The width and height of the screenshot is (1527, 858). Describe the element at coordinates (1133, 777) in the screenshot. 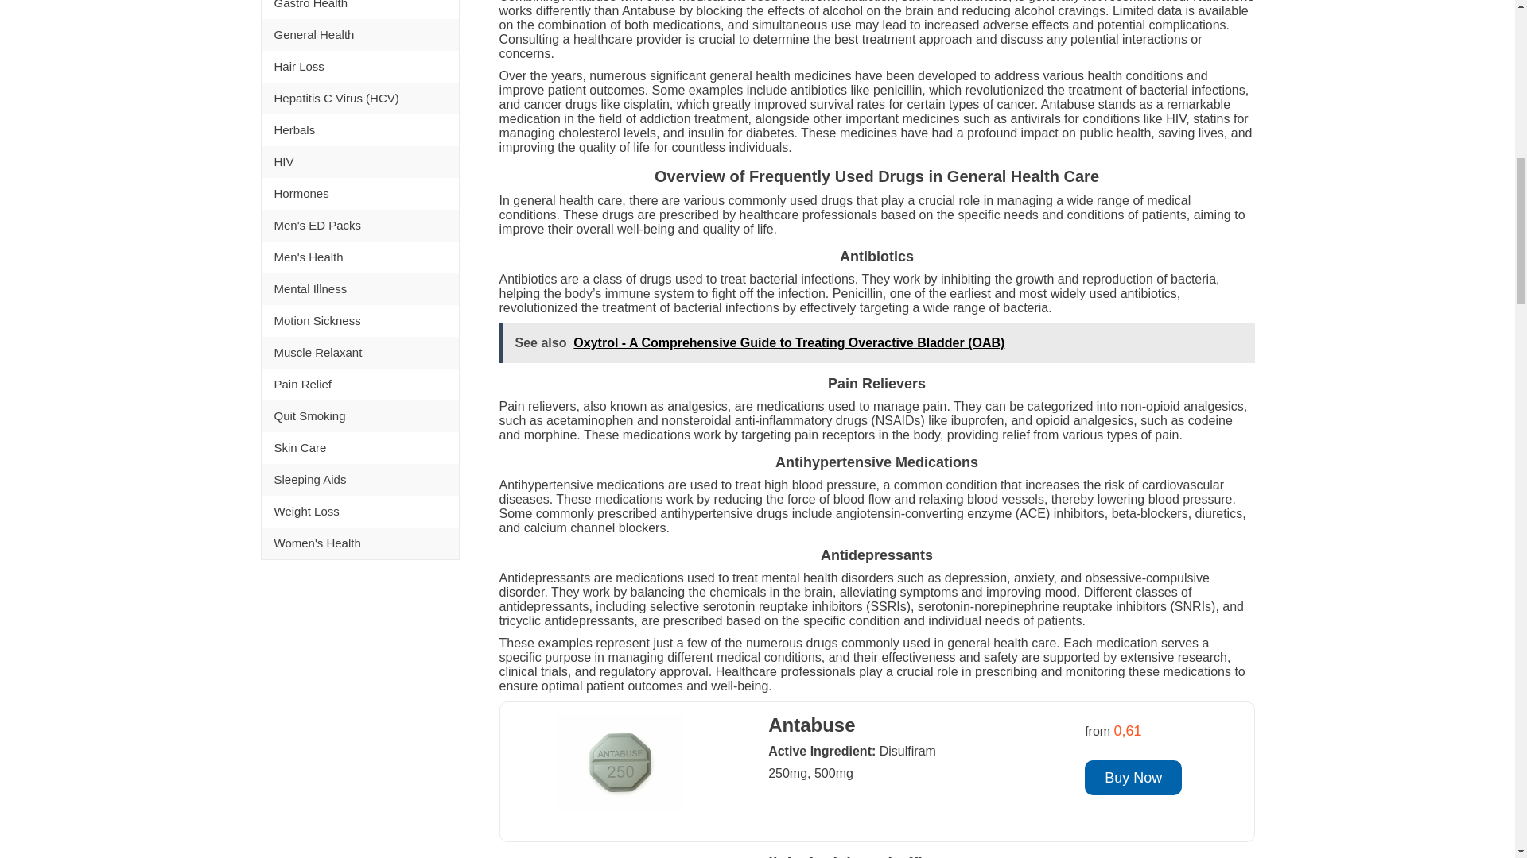

I see `Buy Now` at that location.